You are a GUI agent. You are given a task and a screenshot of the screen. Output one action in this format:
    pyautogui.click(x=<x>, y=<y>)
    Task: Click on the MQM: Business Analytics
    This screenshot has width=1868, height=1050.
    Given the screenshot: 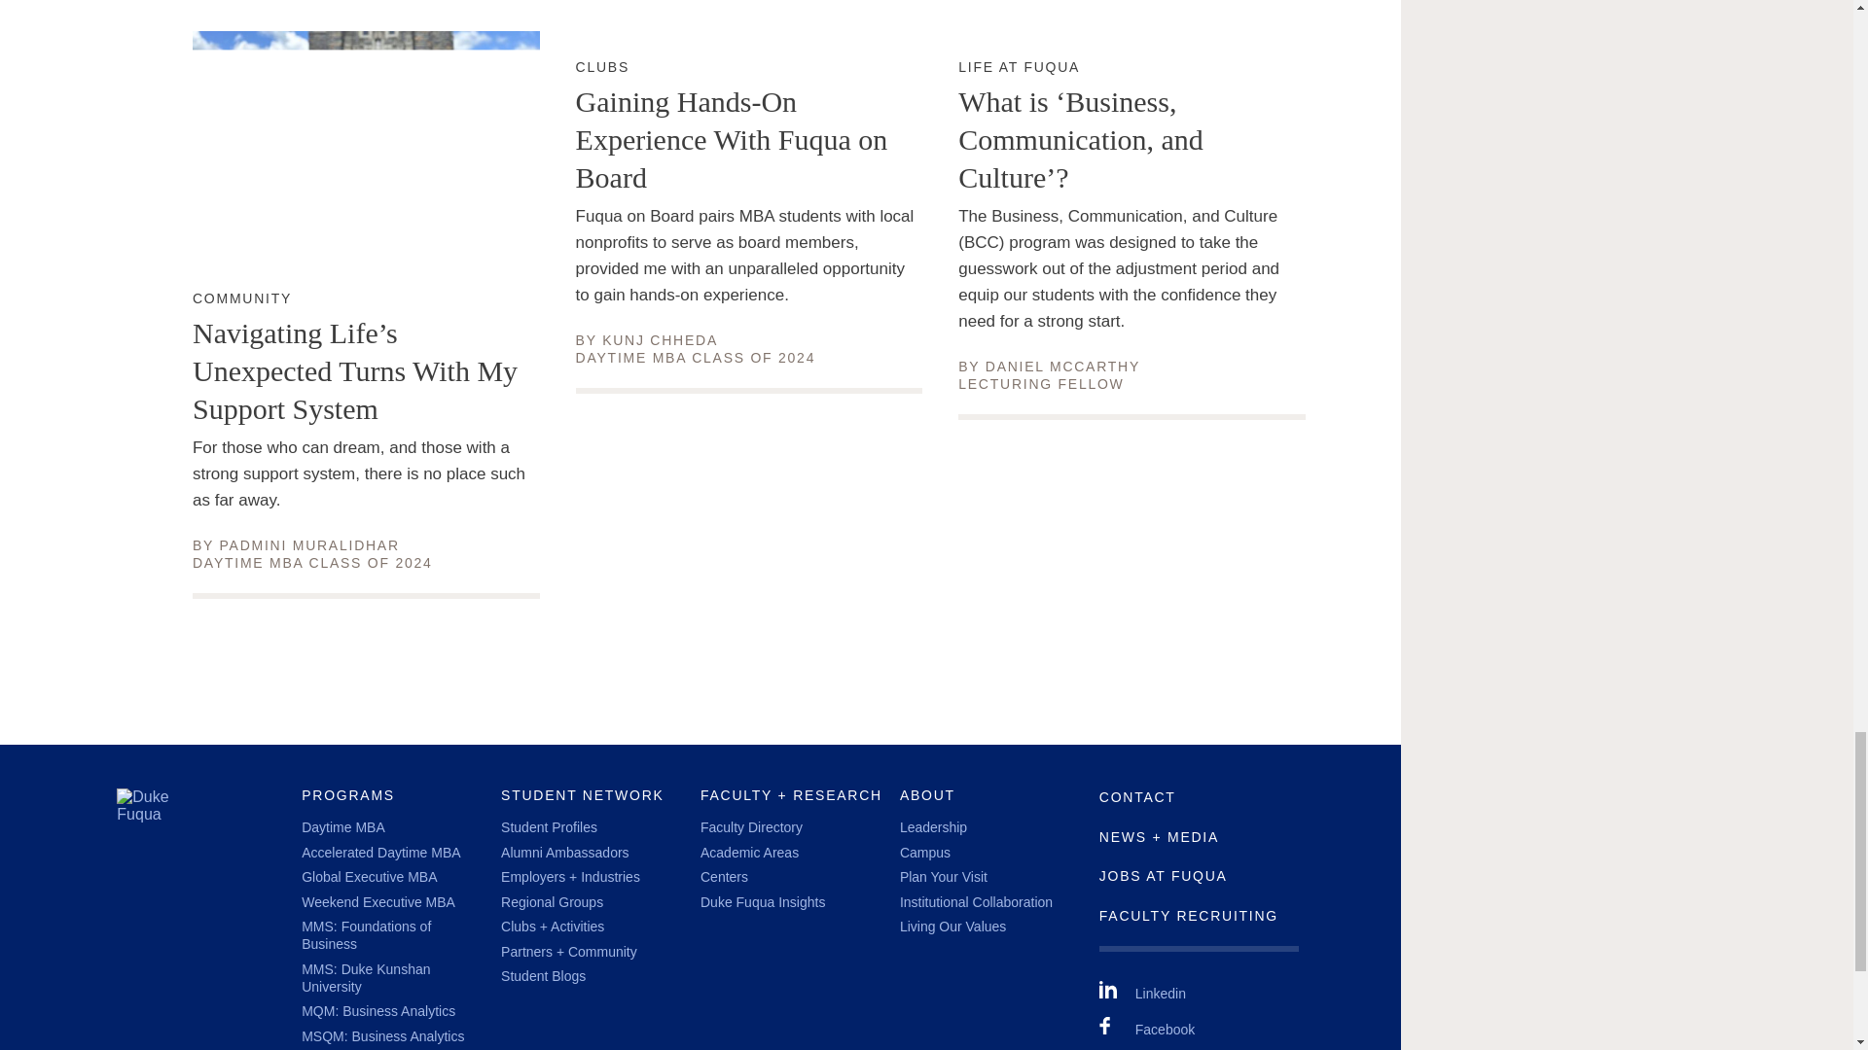 What is the action you would take?
    pyautogui.click(x=241, y=299)
    